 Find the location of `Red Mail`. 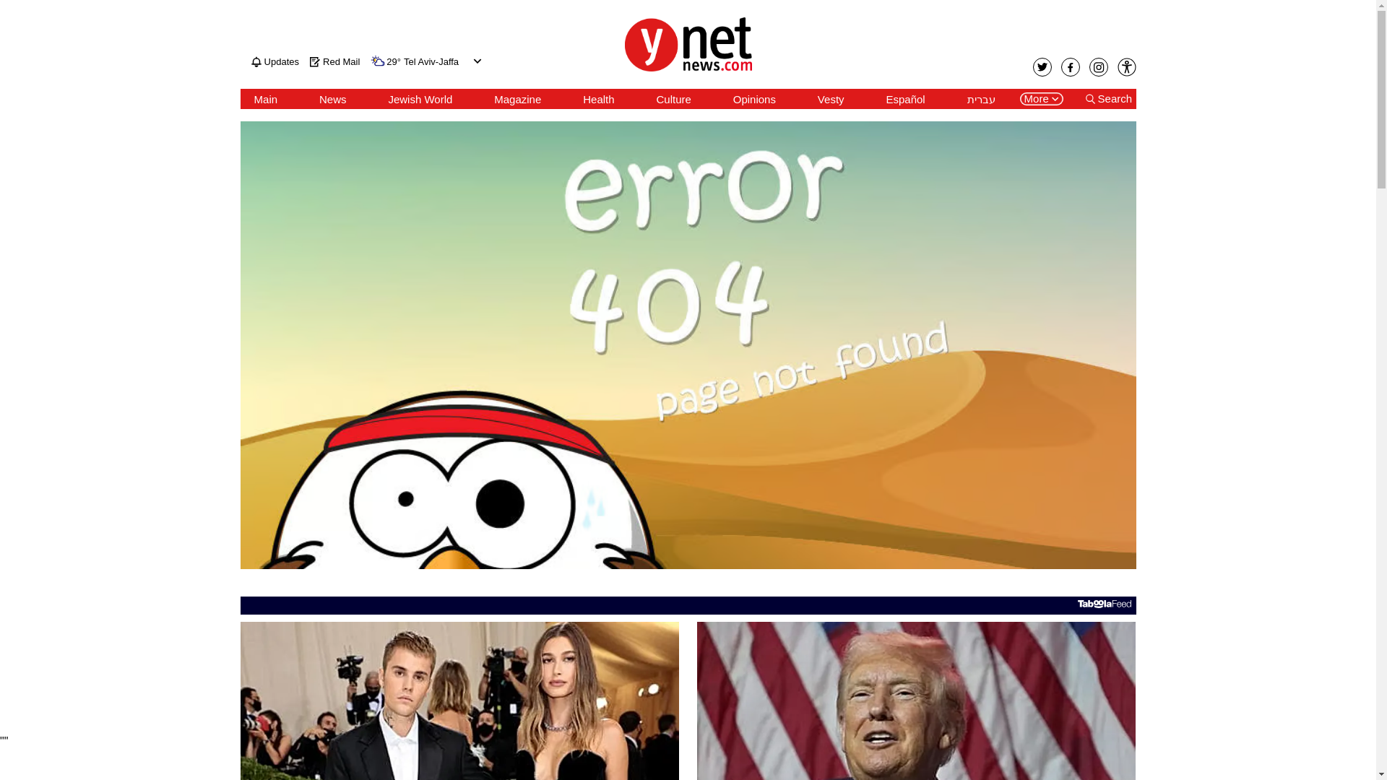

Red Mail is located at coordinates (334, 61).